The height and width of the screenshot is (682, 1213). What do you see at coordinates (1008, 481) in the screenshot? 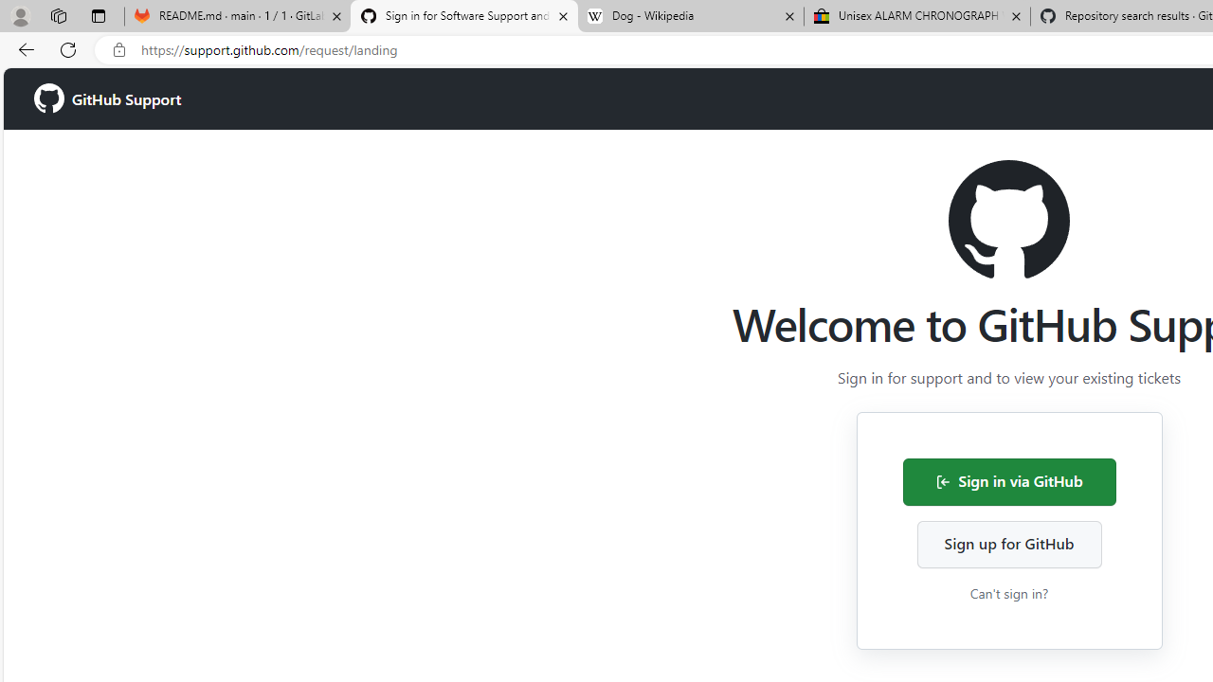
I see `Sign in via GitHub` at bounding box center [1008, 481].